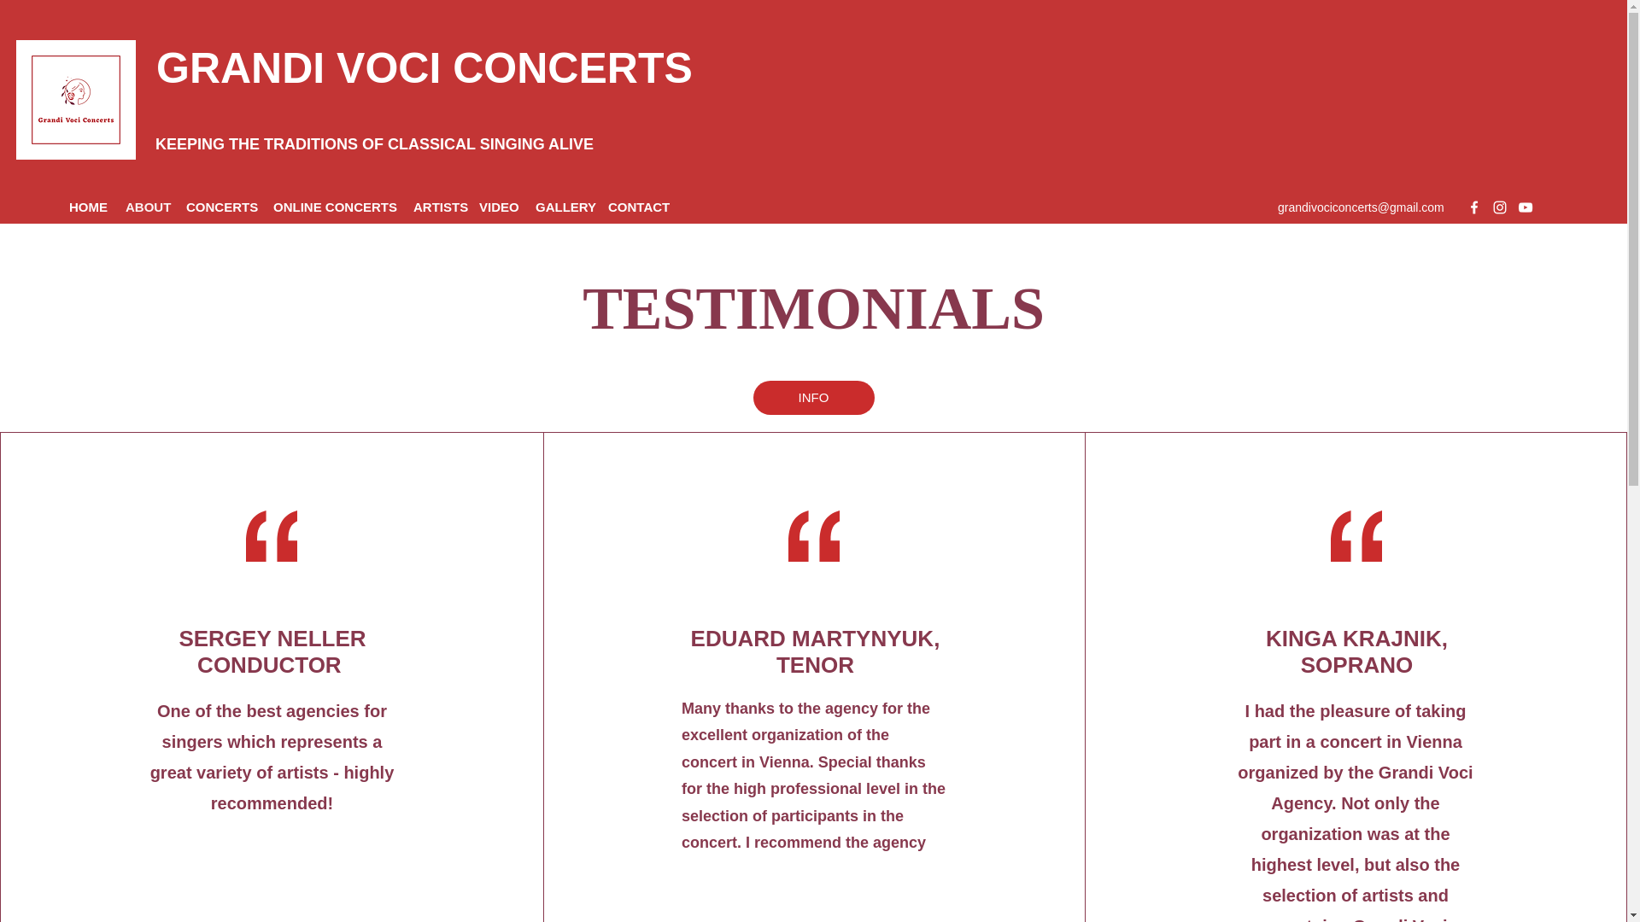  Describe the element at coordinates (499, 207) in the screenshot. I see `VIDEO` at that location.